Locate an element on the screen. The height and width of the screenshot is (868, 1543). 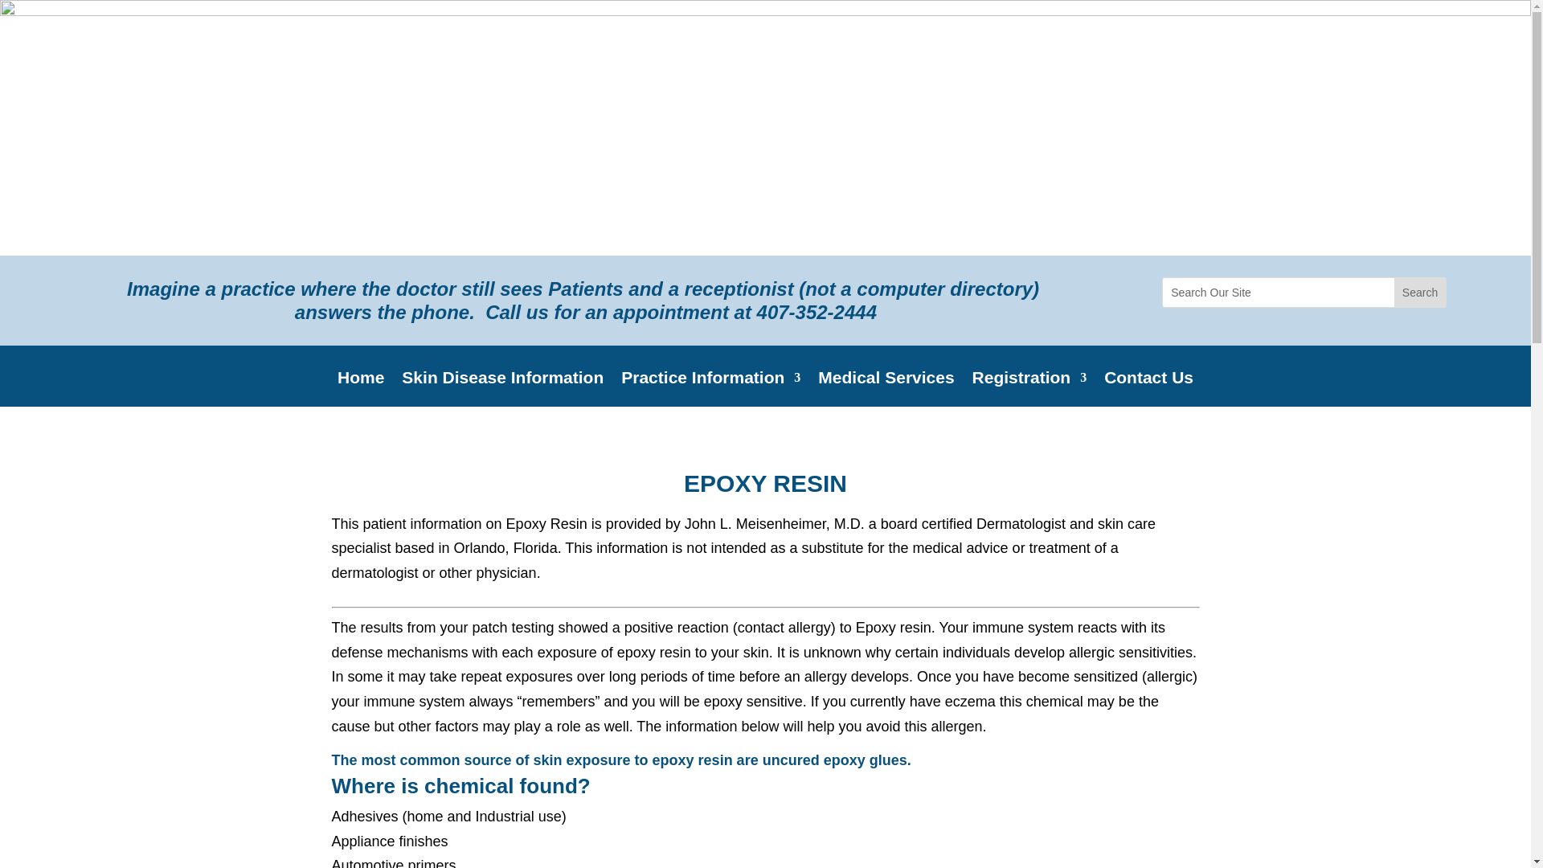
Registration is located at coordinates (1029, 389).